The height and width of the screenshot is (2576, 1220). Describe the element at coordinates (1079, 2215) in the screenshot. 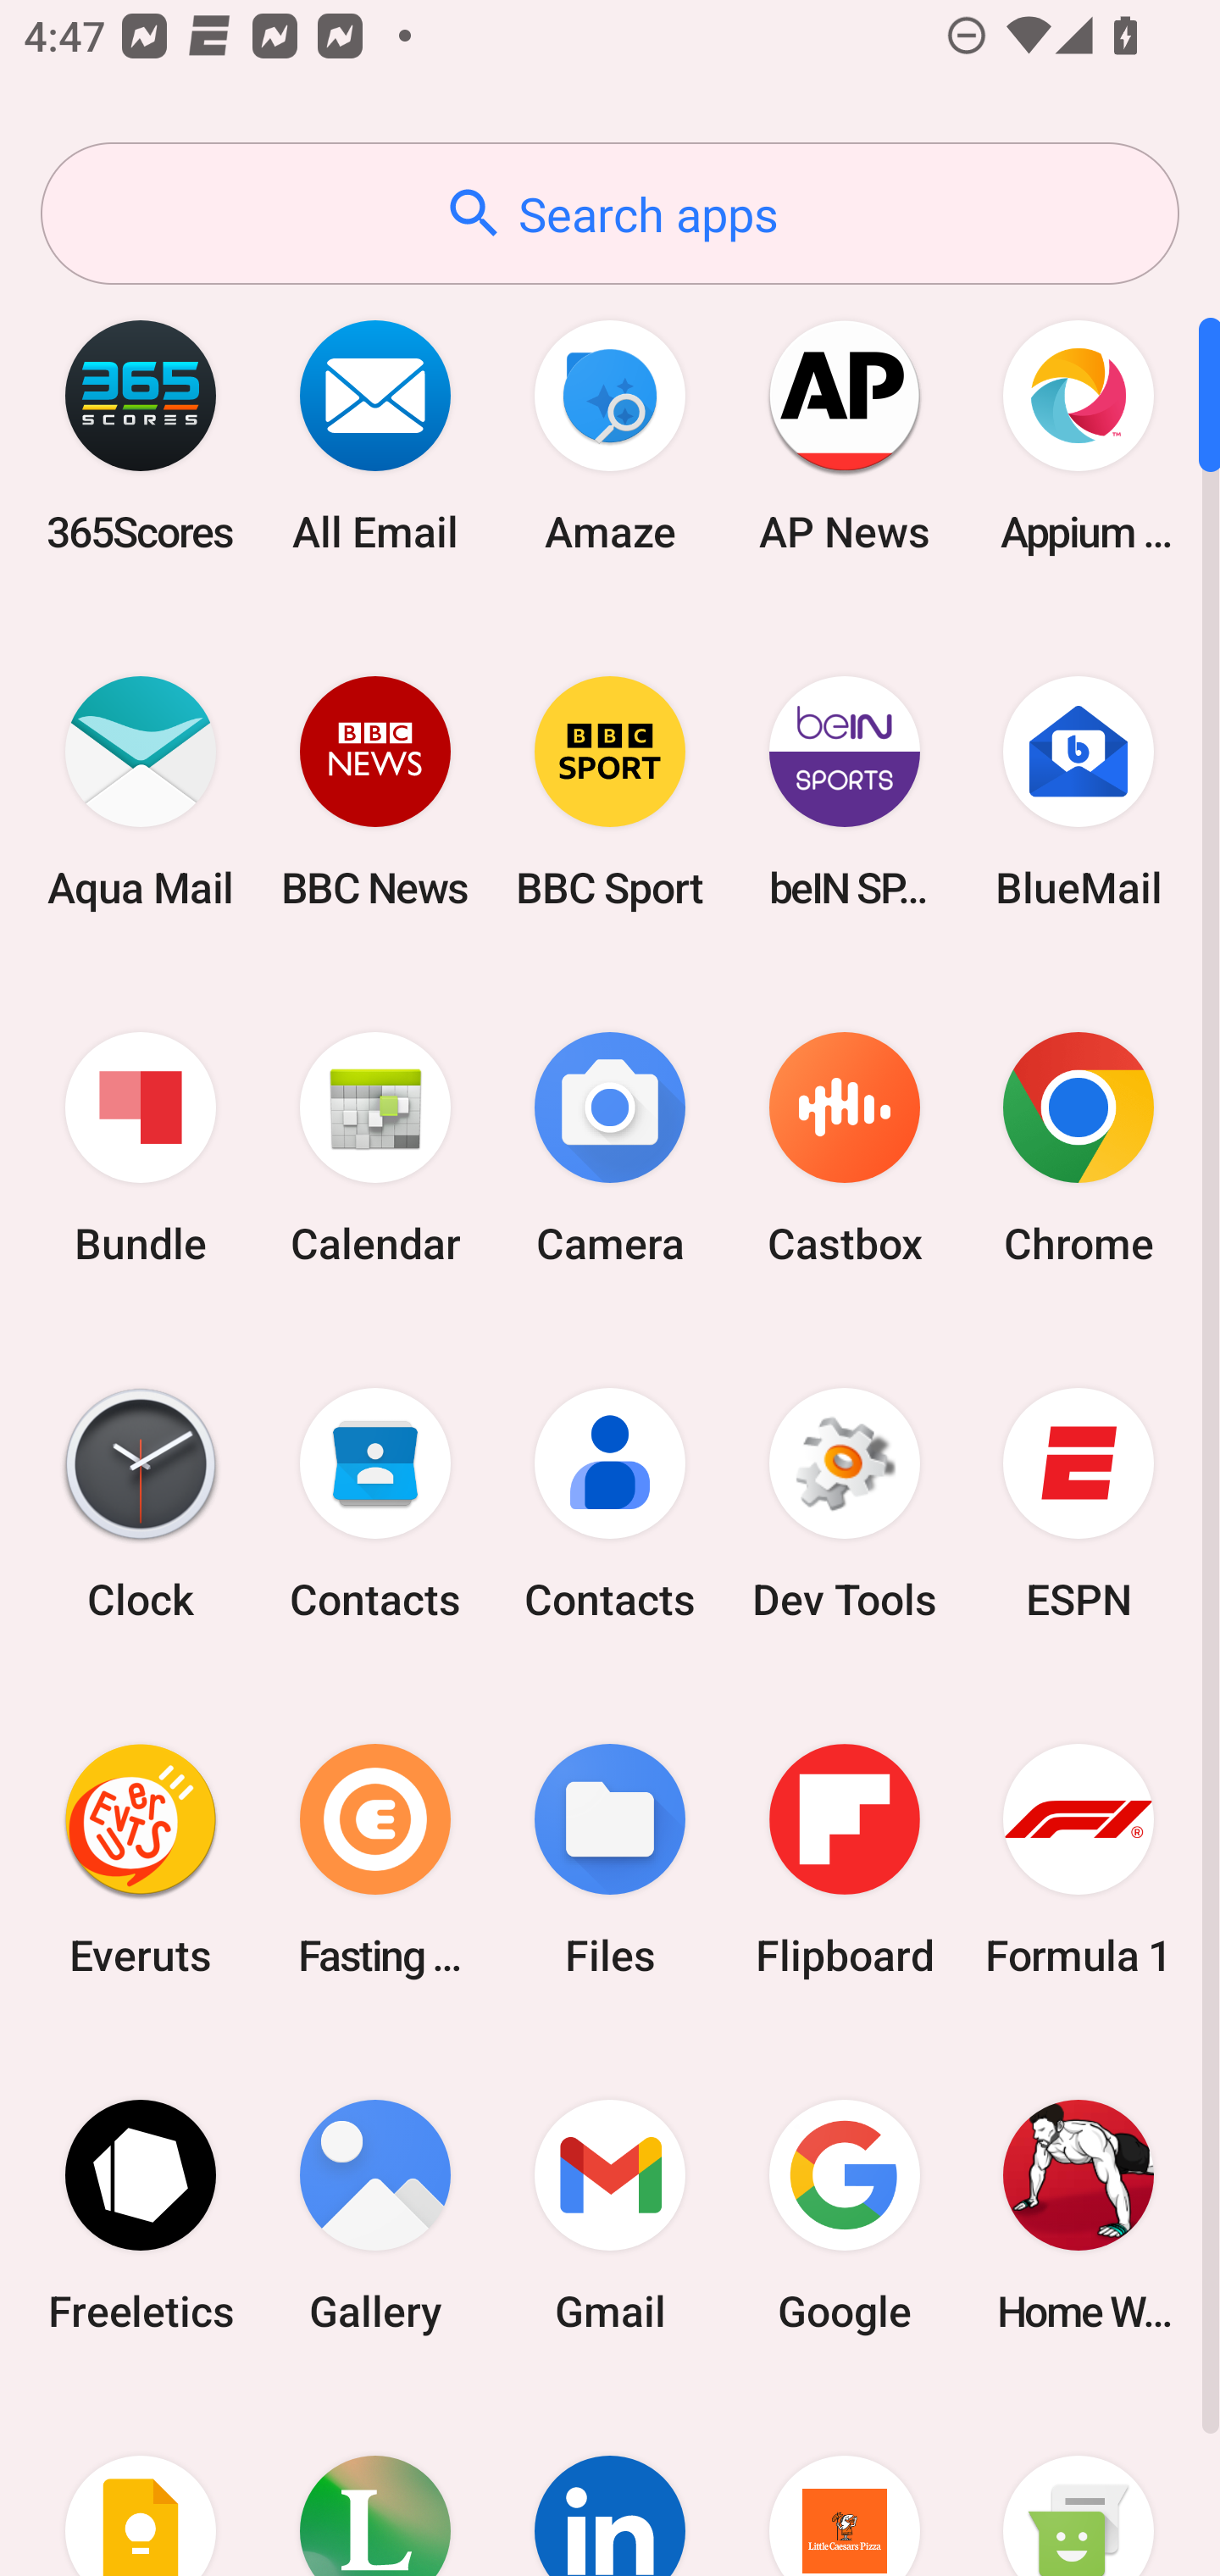

I see `Home Workout` at that location.